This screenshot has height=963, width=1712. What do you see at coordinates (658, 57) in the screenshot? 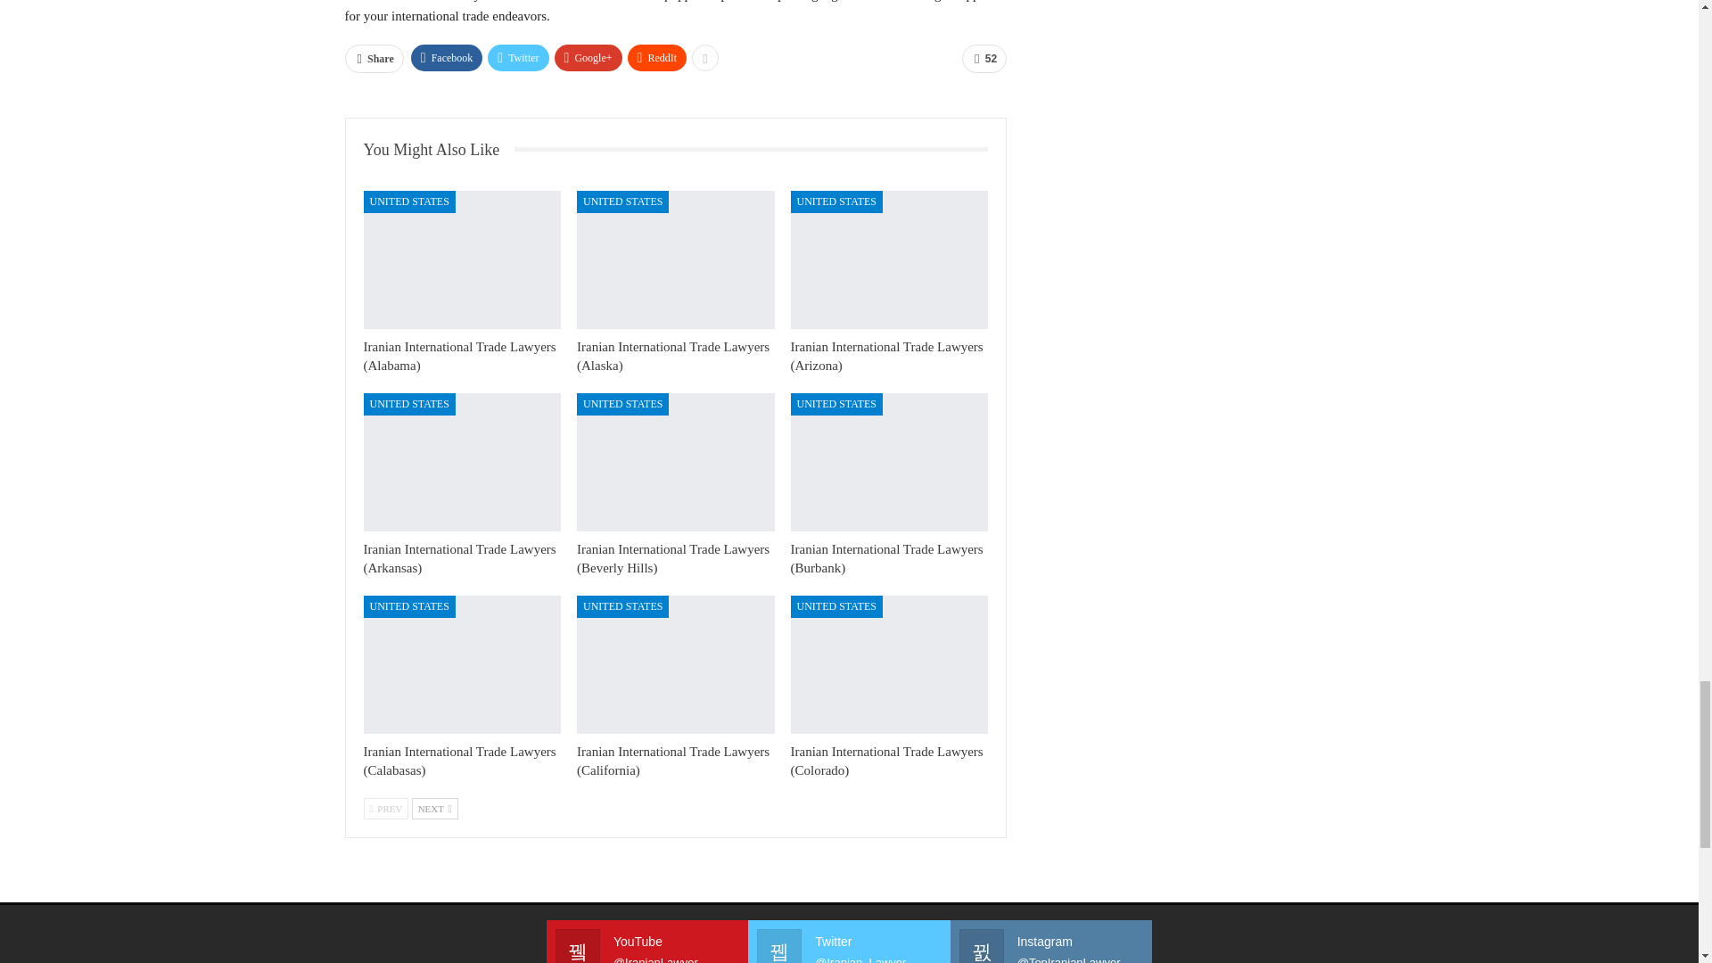
I see `ReddIt` at bounding box center [658, 57].